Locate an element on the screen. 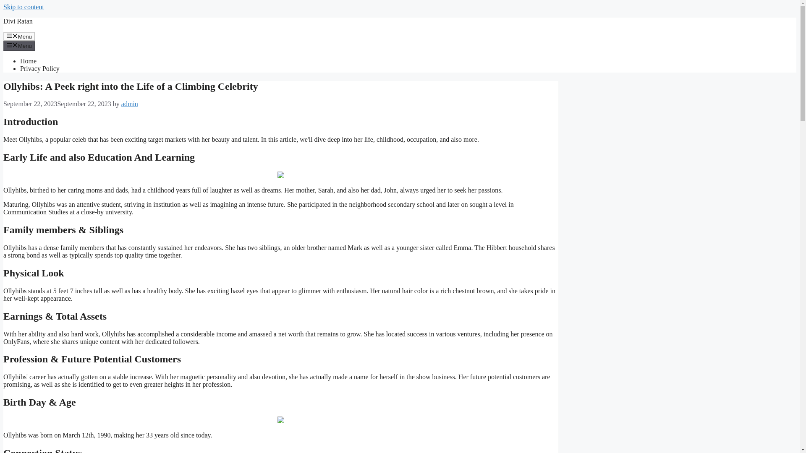 Image resolution: width=806 pixels, height=453 pixels. admin is located at coordinates (129, 103).